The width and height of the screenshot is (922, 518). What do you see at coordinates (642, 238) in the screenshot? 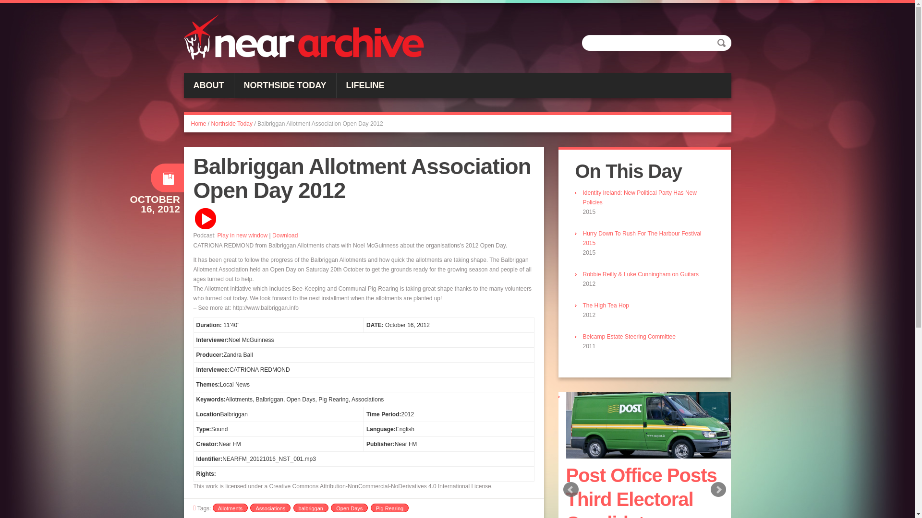
I see `Hurry Down To Rush For The Harbour Festival 2015` at bounding box center [642, 238].